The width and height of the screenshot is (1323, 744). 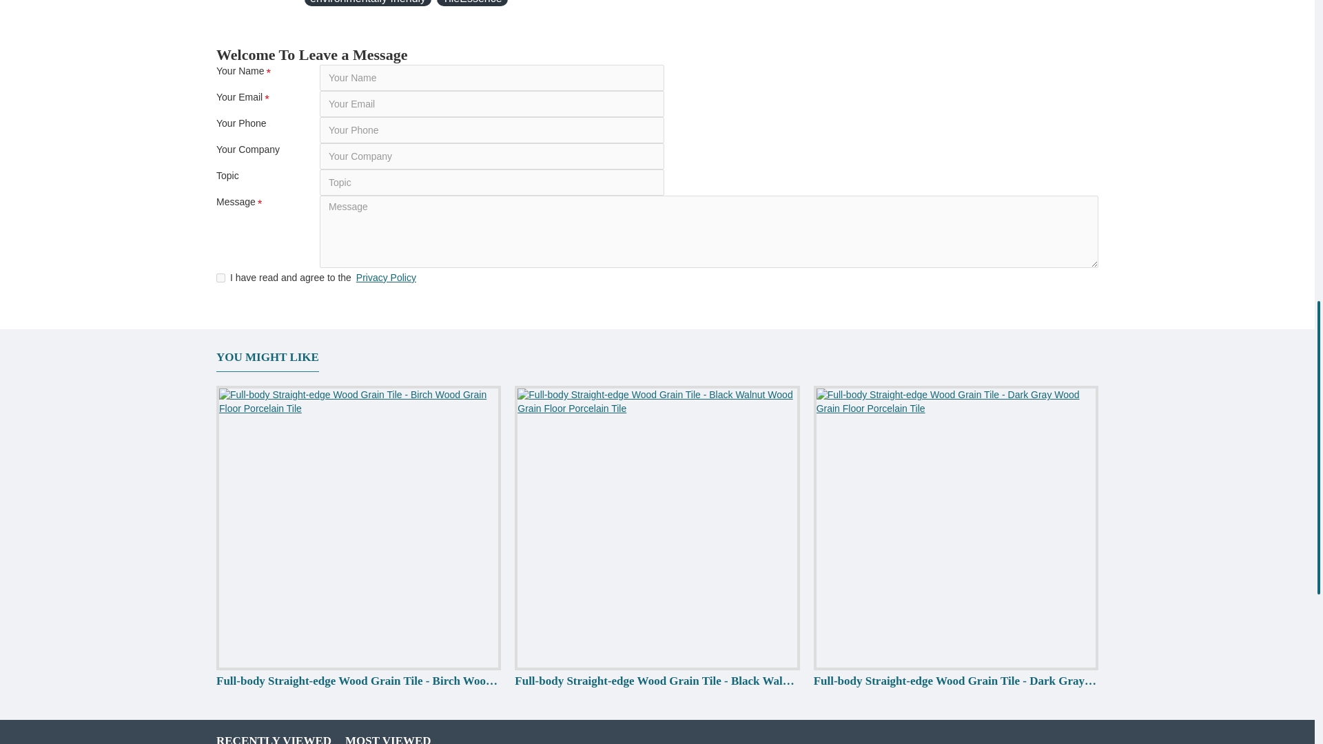 What do you see at coordinates (220, 278) in the screenshot?
I see `1` at bounding box center [220, 278].